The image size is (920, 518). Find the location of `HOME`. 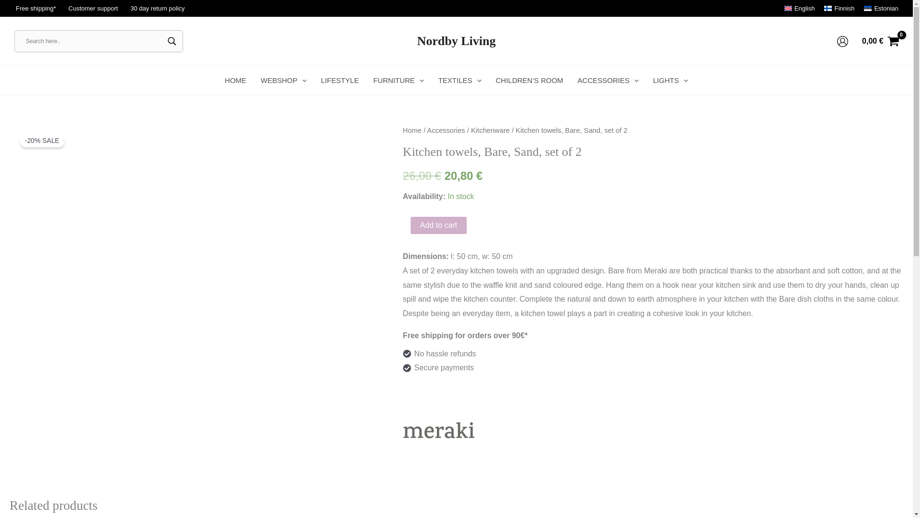

HOME is located at coordinates (235, 81).